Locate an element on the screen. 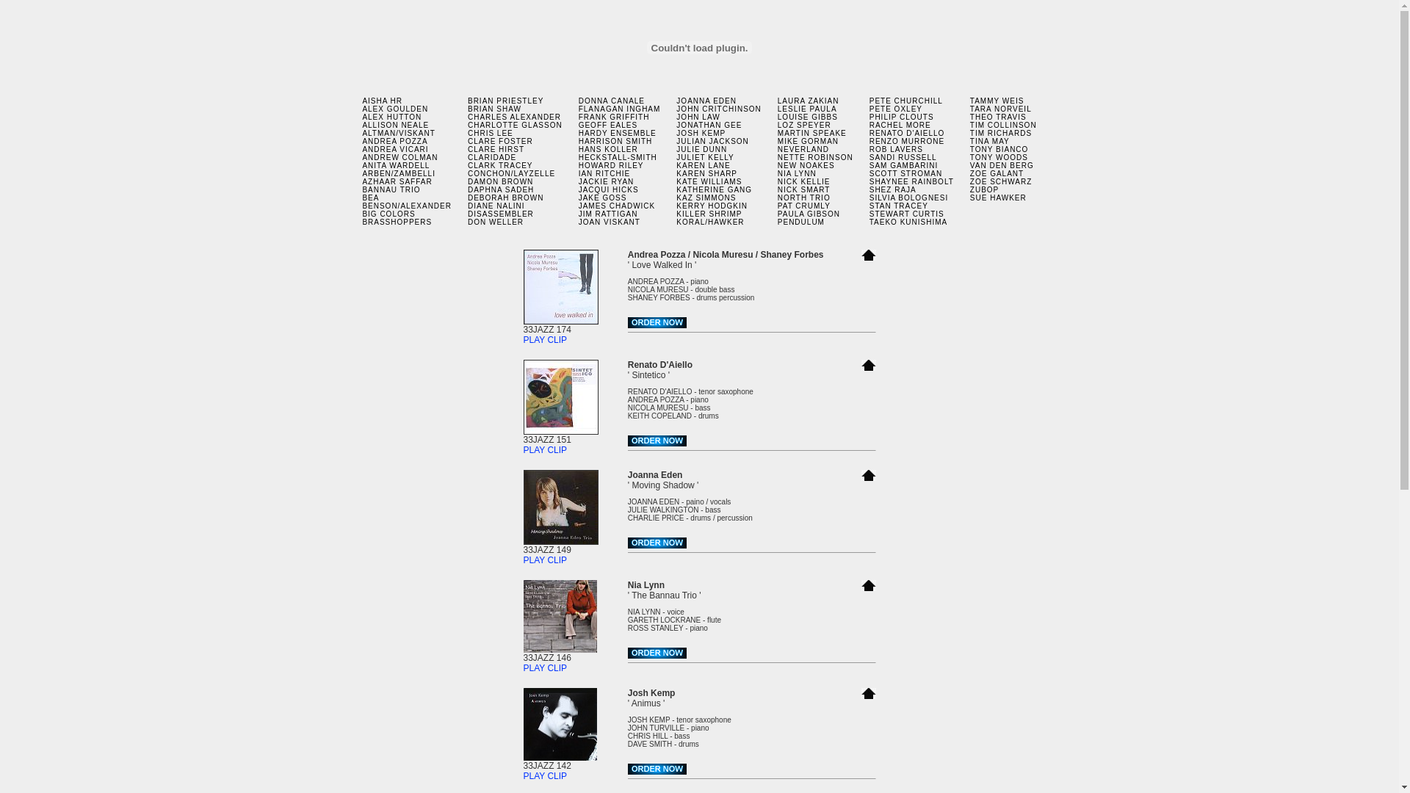 This screenshot has height=793, width=1410. TIM RICHARDS is located at coordinates (1001, 133).